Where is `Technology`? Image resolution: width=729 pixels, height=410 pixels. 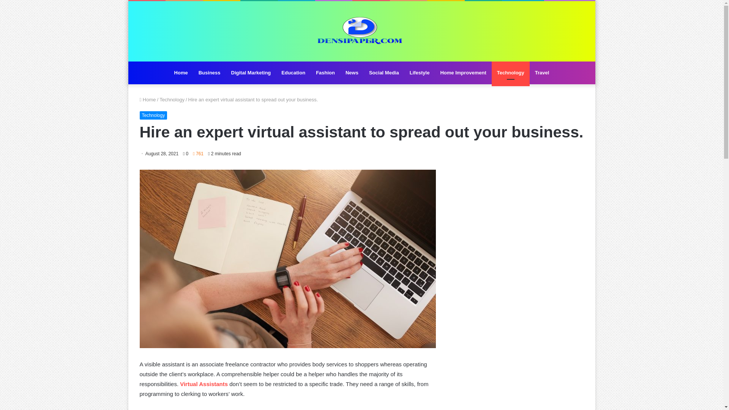 Technology is located at coordinates (510, 73).